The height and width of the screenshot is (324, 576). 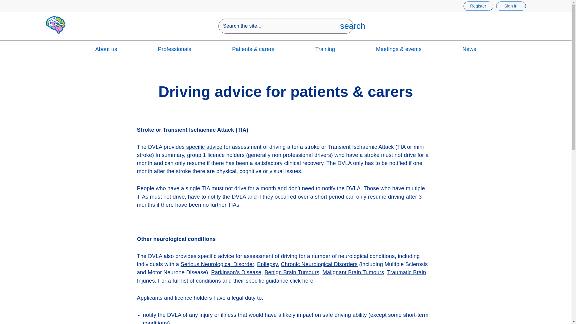 What do you see at coordinates (325, 49) in the screenshot?
I see `Training` at bounding box center [325, 49].